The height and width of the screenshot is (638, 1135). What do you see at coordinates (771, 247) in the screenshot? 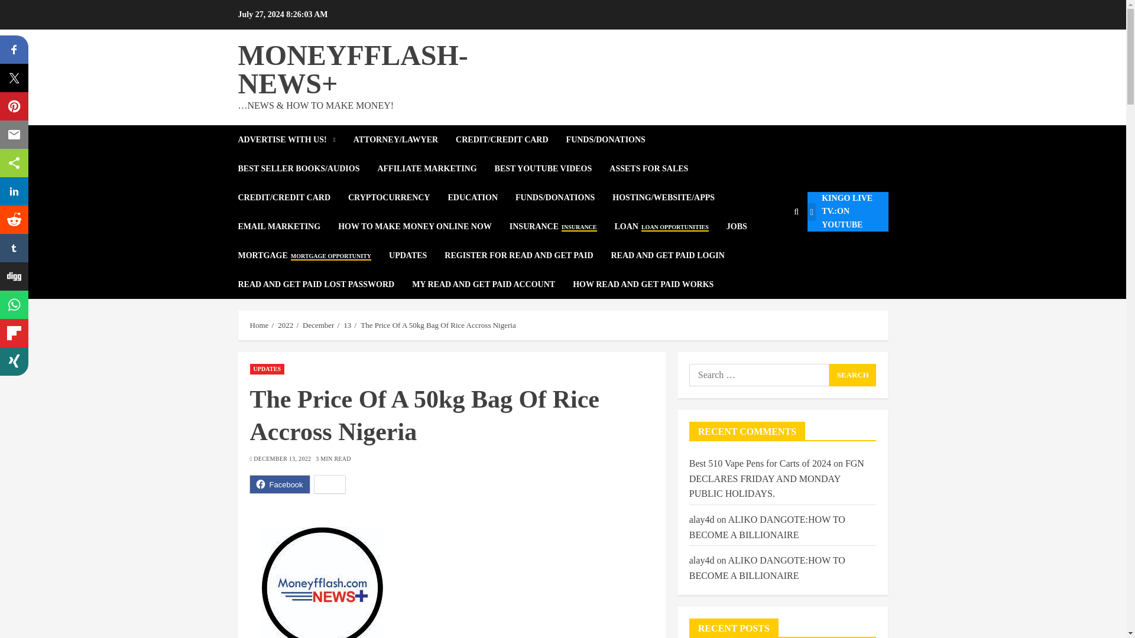
I see `Search` at bounding box center [771, 247].